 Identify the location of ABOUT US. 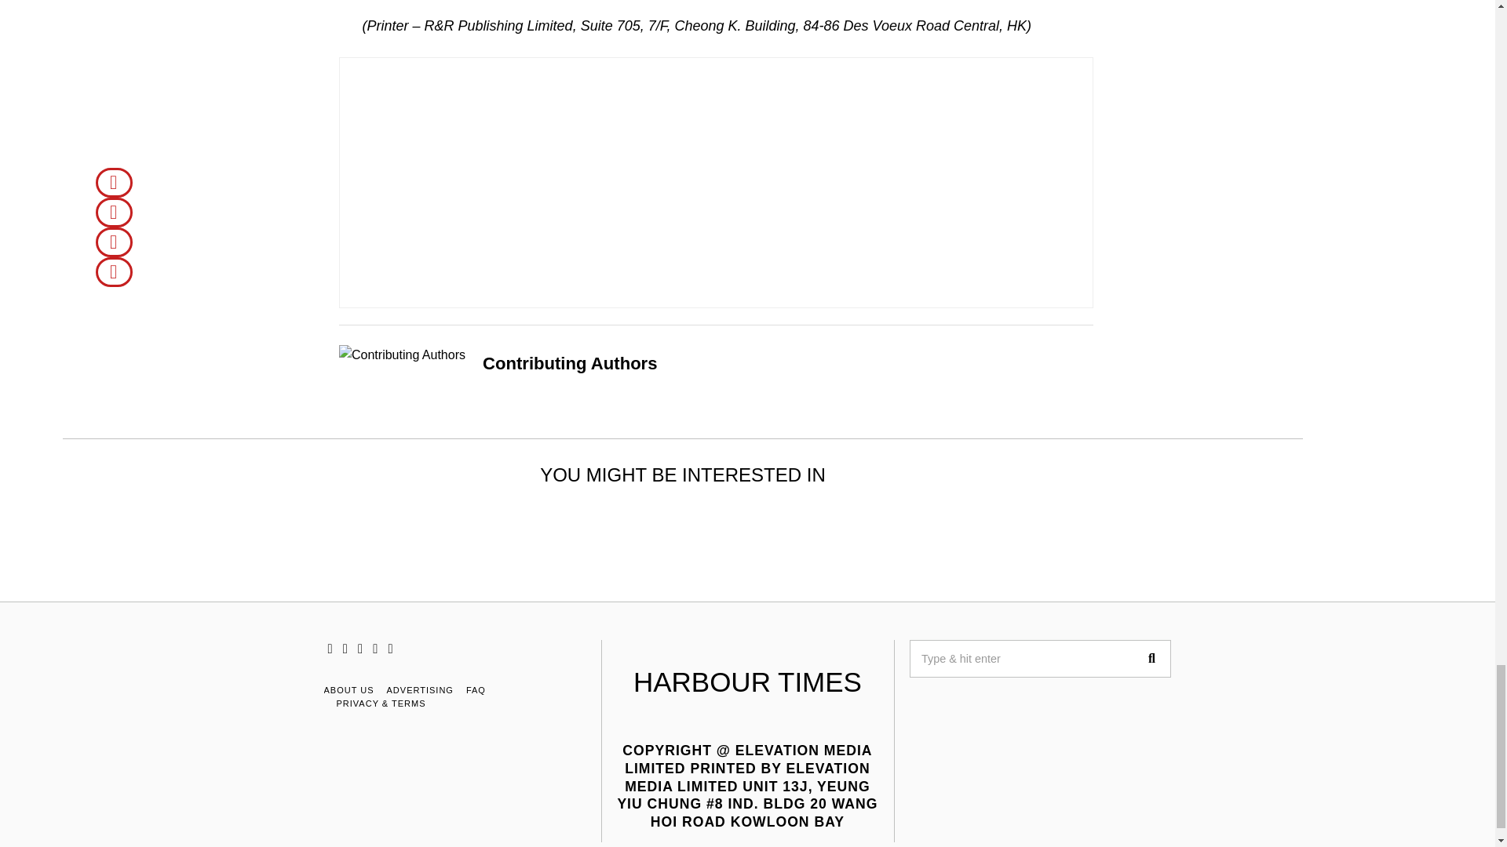
(348, 690).